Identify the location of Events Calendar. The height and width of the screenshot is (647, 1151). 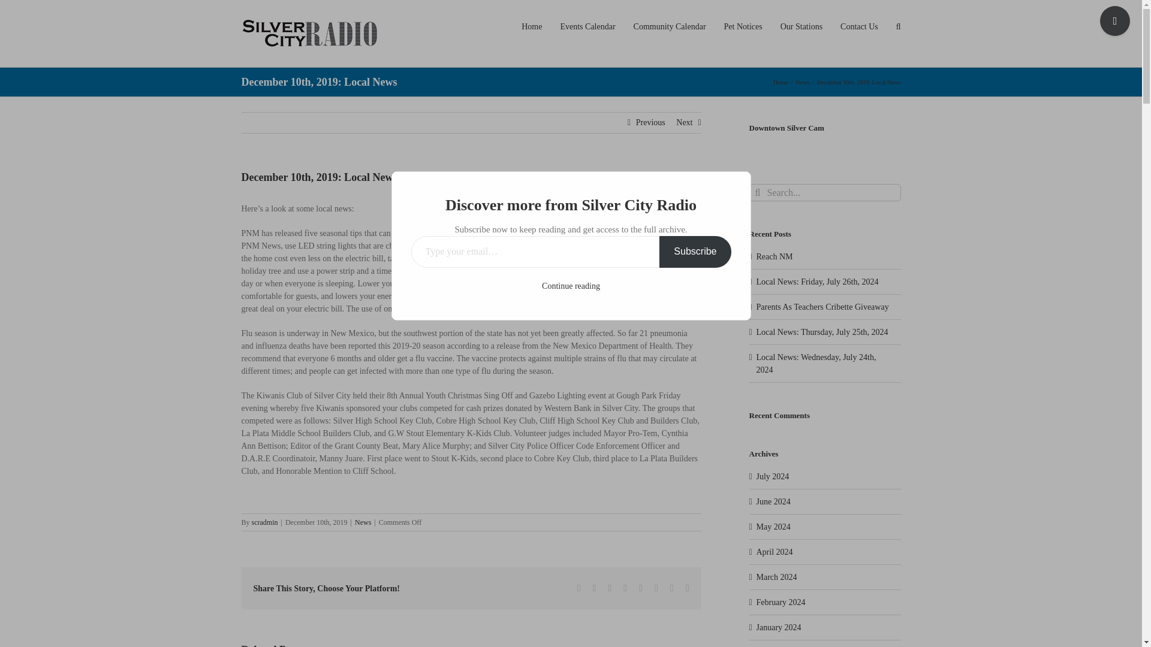
(587, 26).